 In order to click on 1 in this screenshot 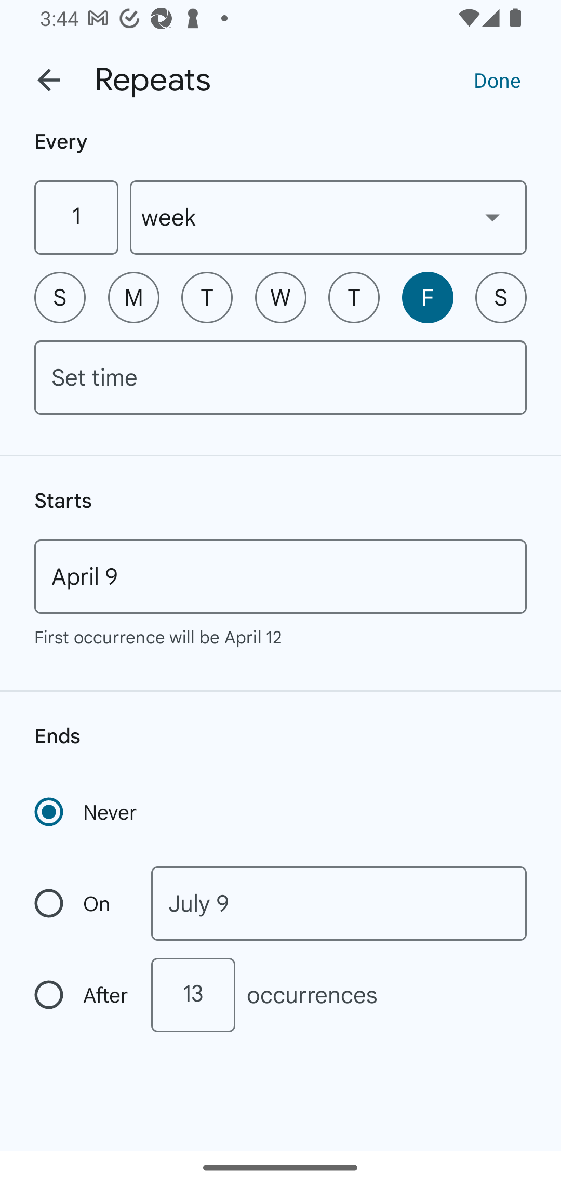, I will do `click(76, 217)`.